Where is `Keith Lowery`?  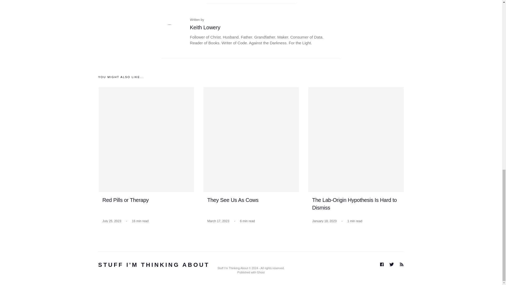 Keith Lowery is located at coordinates (169, 31).